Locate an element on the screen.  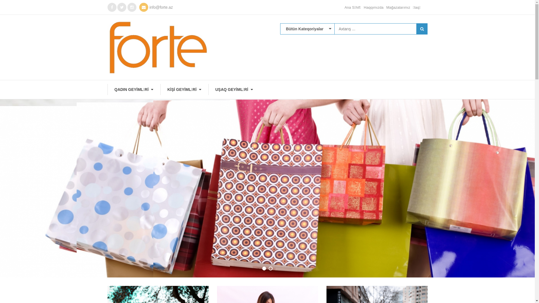
2 is located at coordinates (308, 45).